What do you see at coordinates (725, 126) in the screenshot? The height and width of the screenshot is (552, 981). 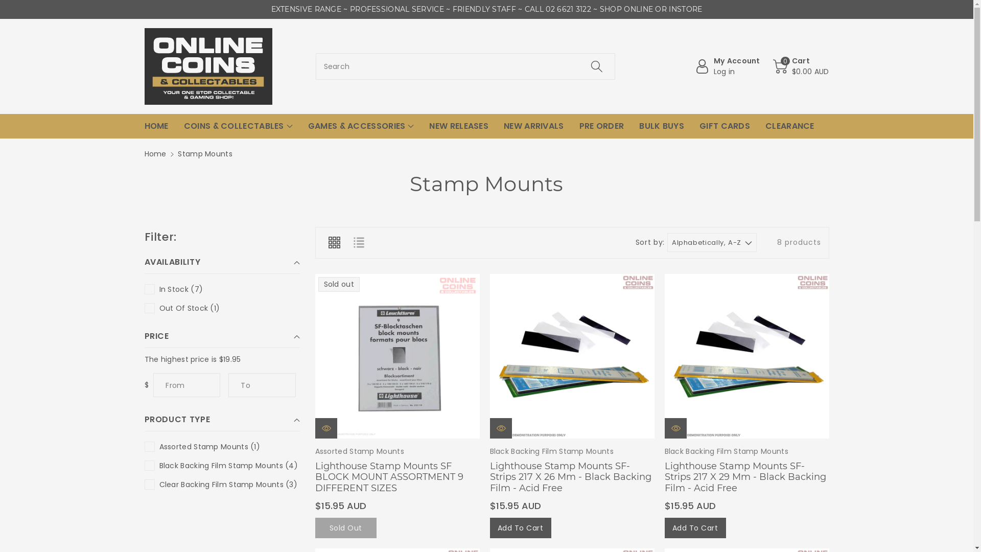 I see `GIFT CARDS` at bounding box center [725, 126].